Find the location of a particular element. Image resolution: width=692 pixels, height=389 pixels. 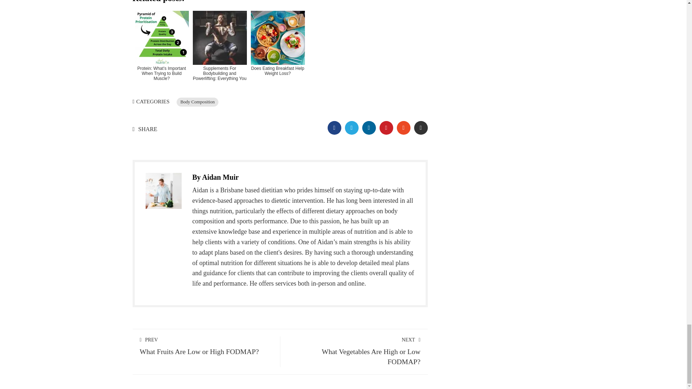

EMAIL is located at coordinates (369, 128).